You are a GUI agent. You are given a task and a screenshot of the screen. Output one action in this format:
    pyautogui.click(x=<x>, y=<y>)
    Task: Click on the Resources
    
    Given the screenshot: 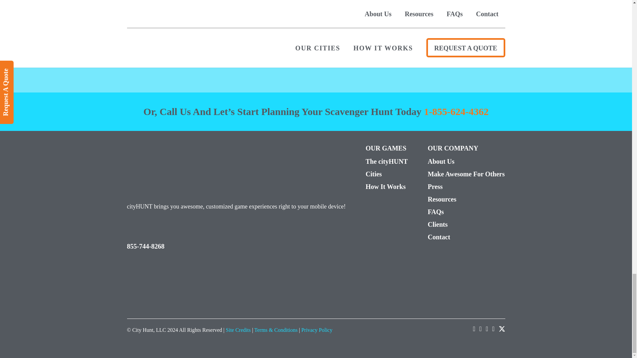 What is the action you would take?
    pyautogui.click(x=466, y=199)
    